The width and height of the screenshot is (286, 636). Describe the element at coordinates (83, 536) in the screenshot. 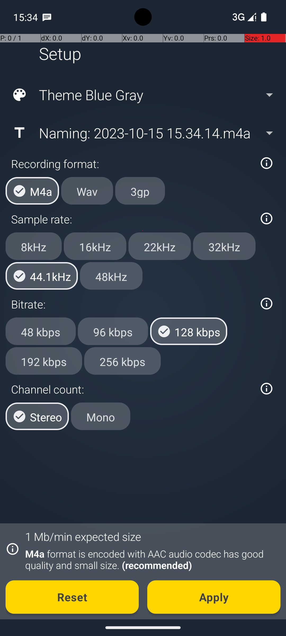

I see `1 Mb/min expected size` at that location.